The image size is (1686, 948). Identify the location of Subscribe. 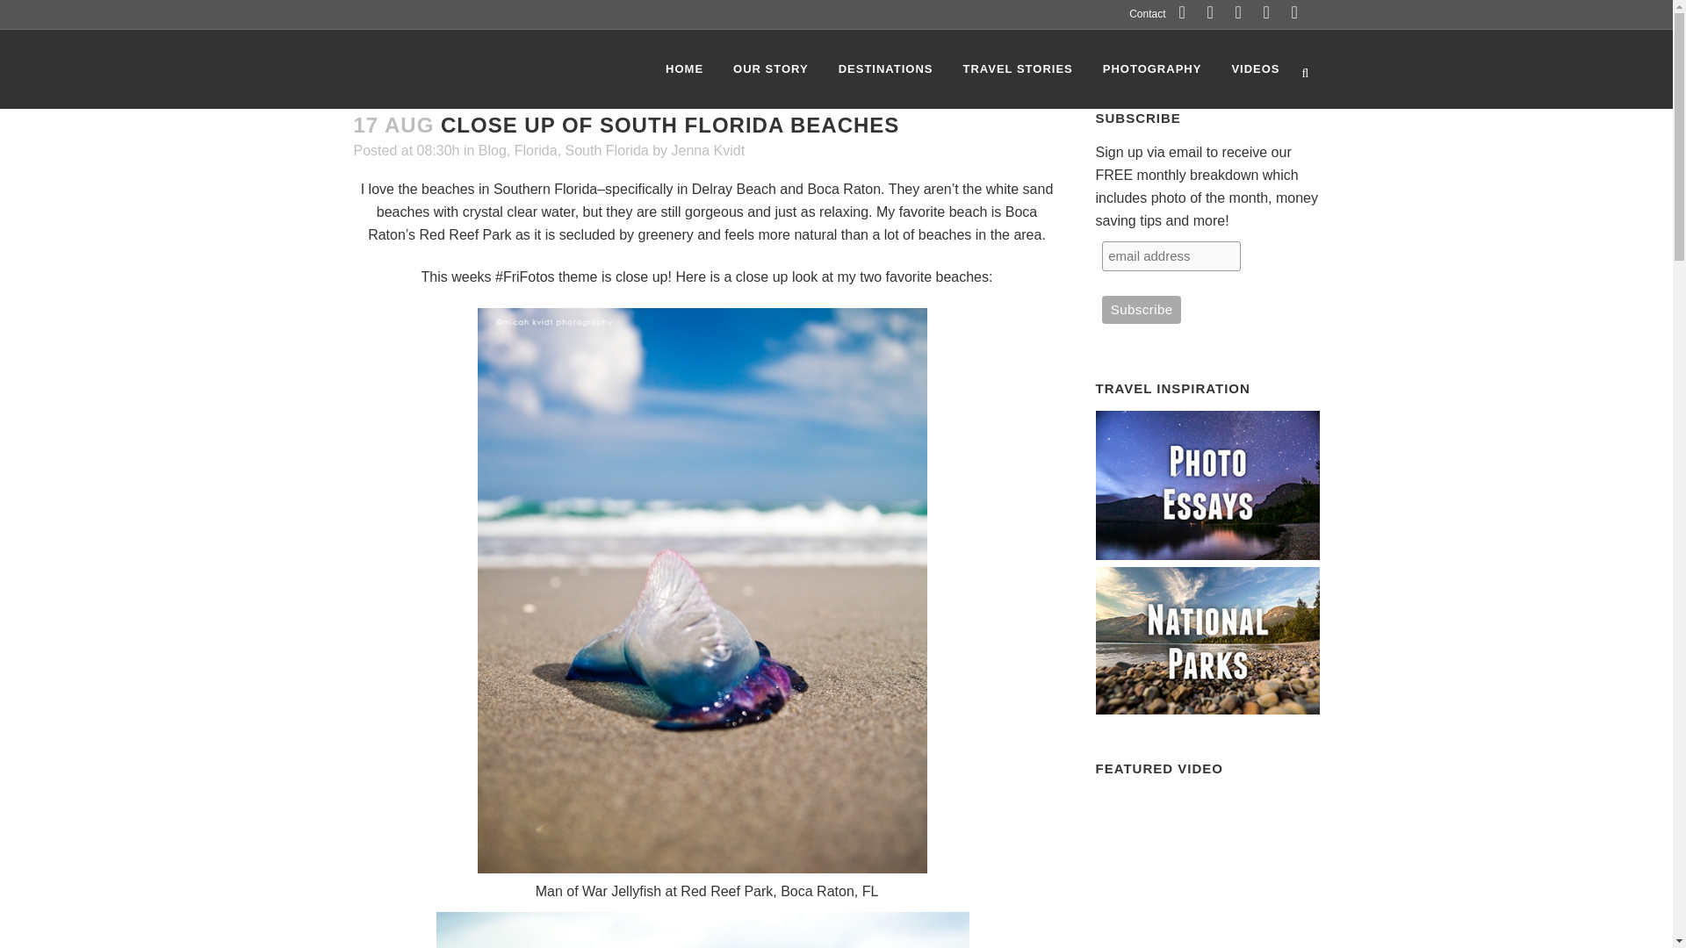
(1142, 309).